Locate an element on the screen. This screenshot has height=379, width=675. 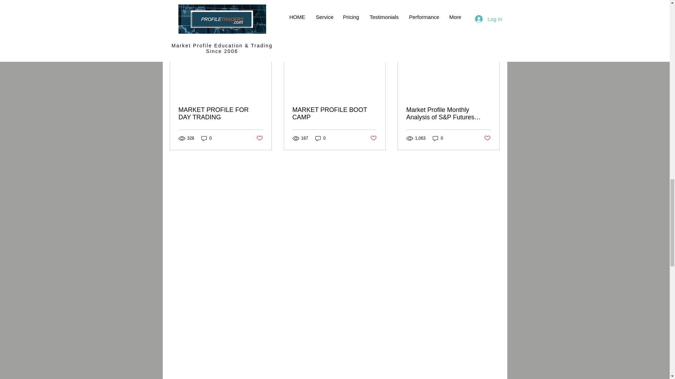
Post not marked as liked is located at coordinates (373, 138).